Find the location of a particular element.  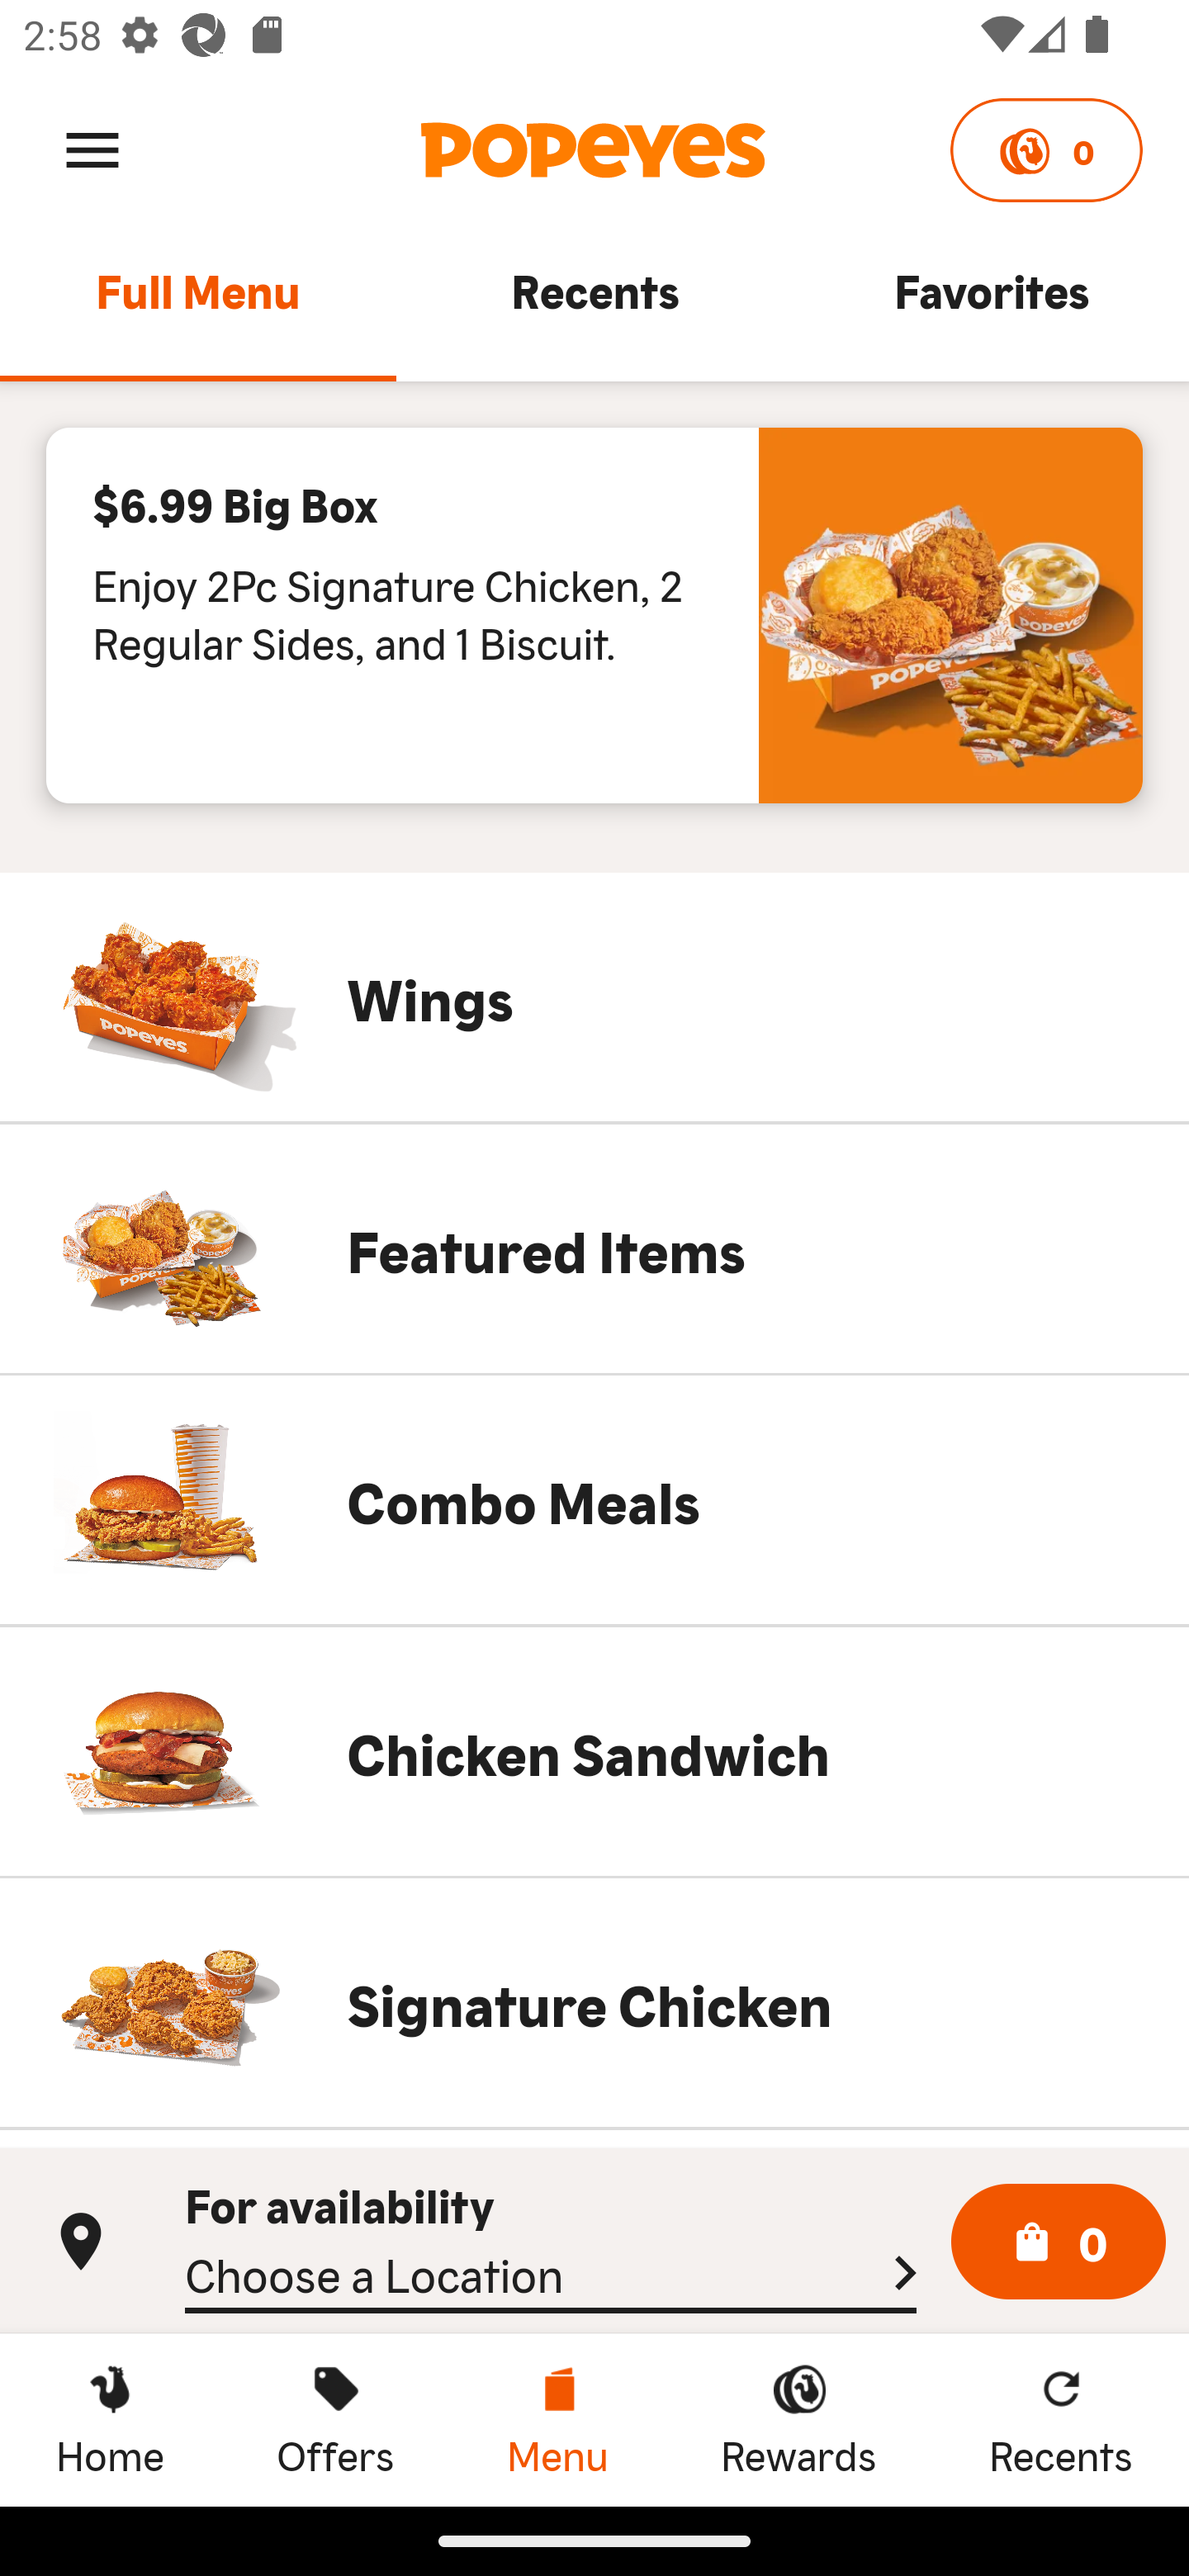

0 Points 0 is located at coordinates (1045, 150).